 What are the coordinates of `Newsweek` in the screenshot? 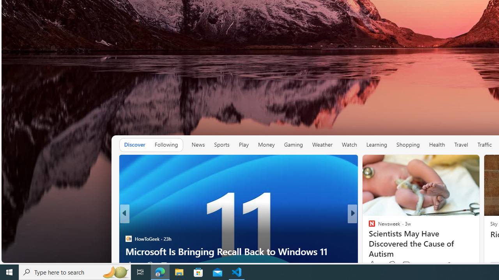 It's located at (368, 226).